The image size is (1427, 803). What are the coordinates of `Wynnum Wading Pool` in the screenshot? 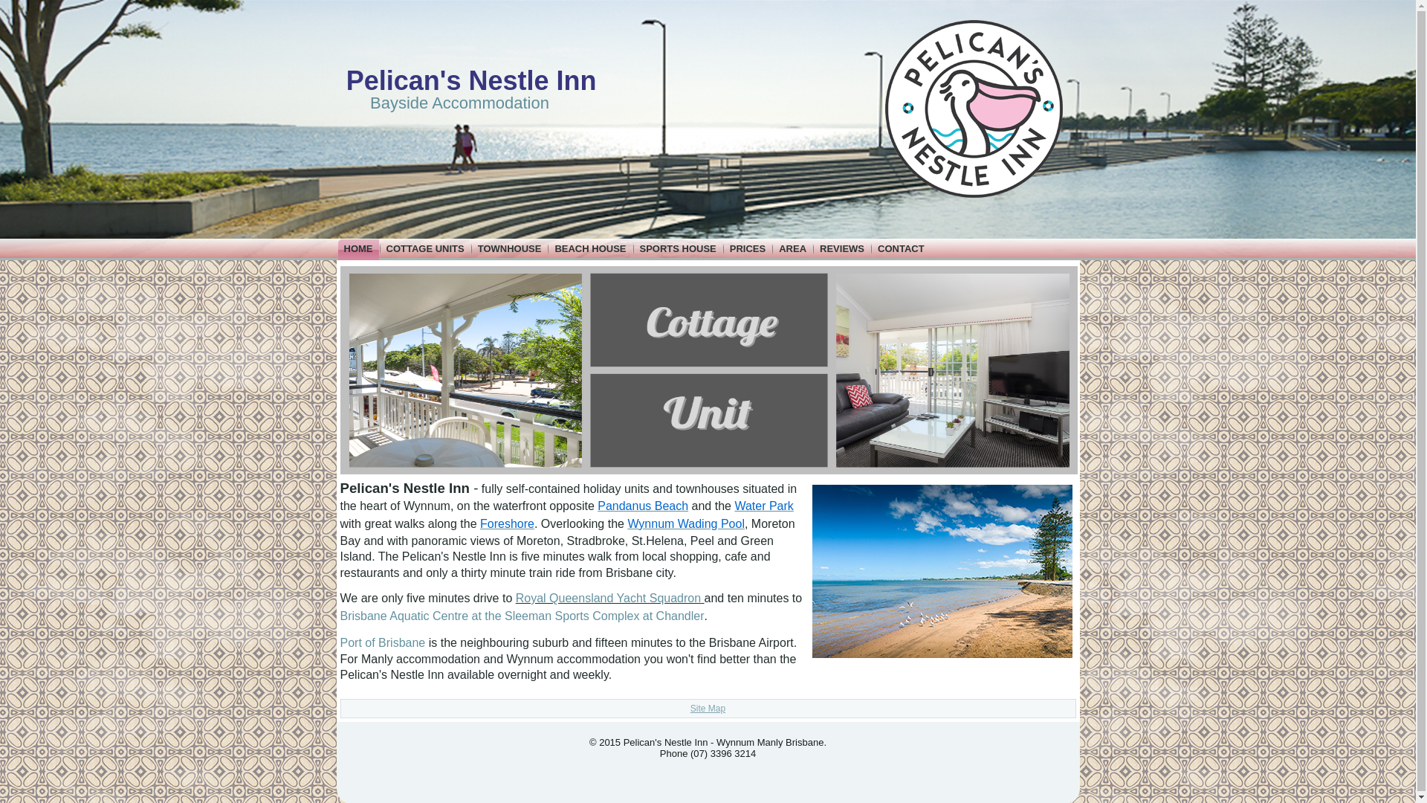 It's located at (686, 523).